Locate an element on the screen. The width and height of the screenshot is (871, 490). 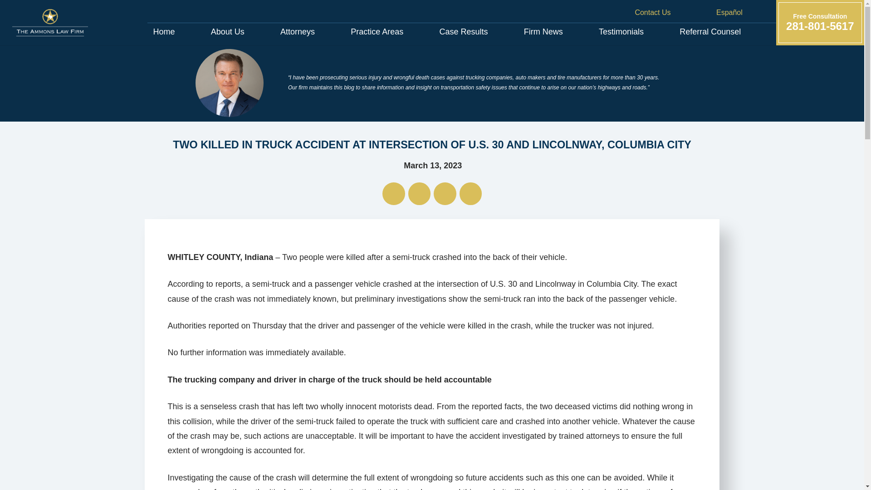
About Us is located at coordinates (227, 31).